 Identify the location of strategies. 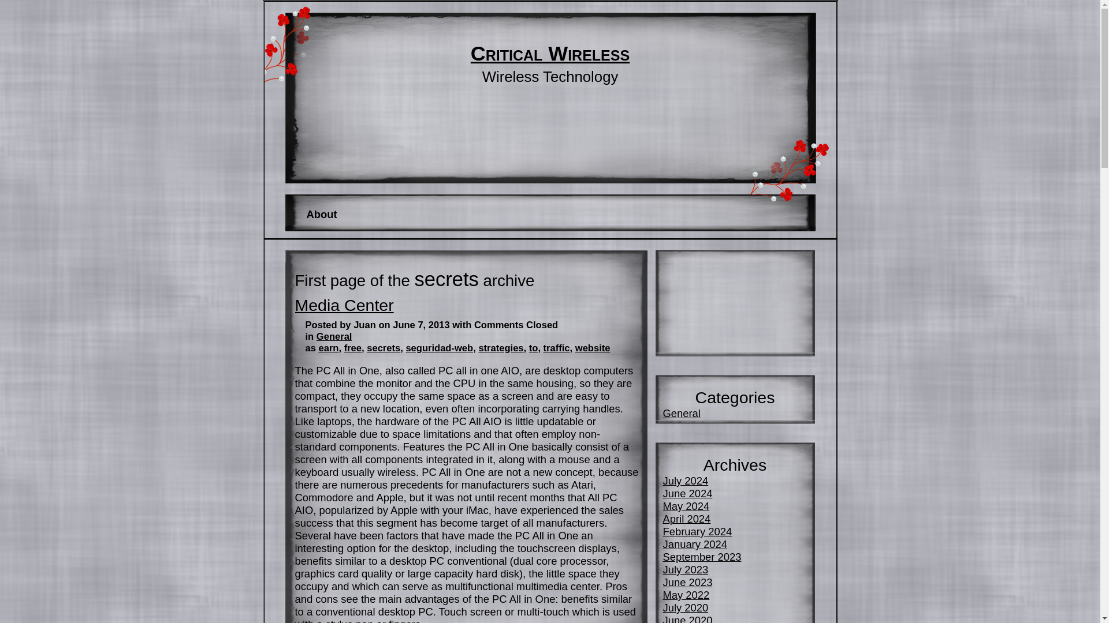
(500, 348).